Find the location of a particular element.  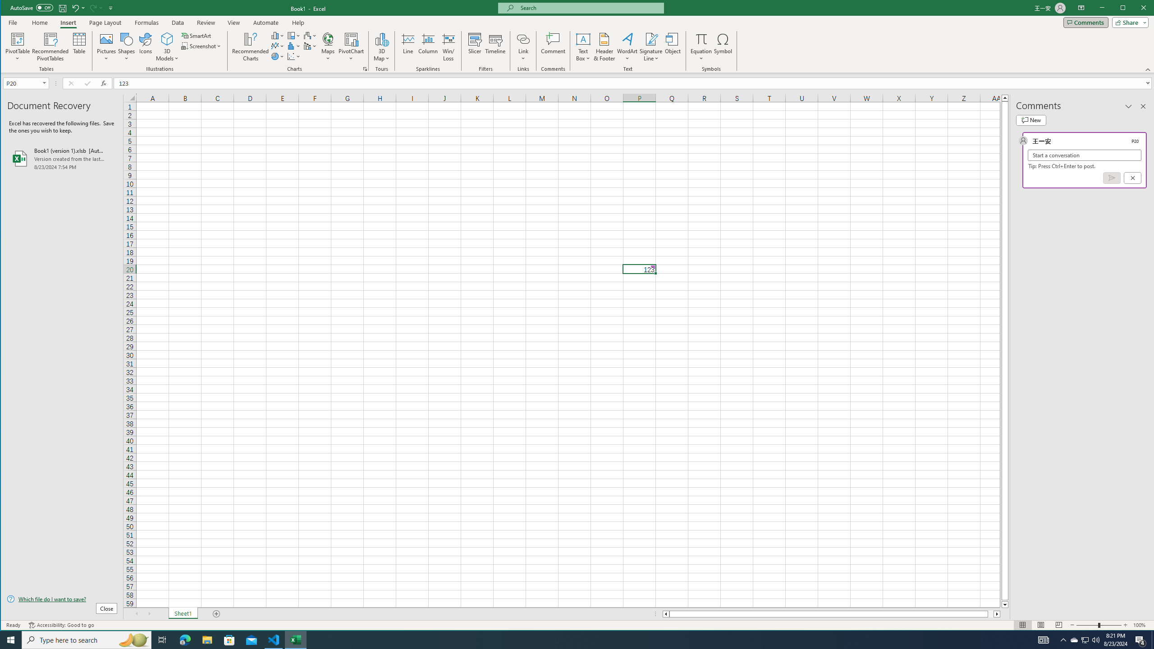

Start a conversation is located at coordinates (1085, 155).